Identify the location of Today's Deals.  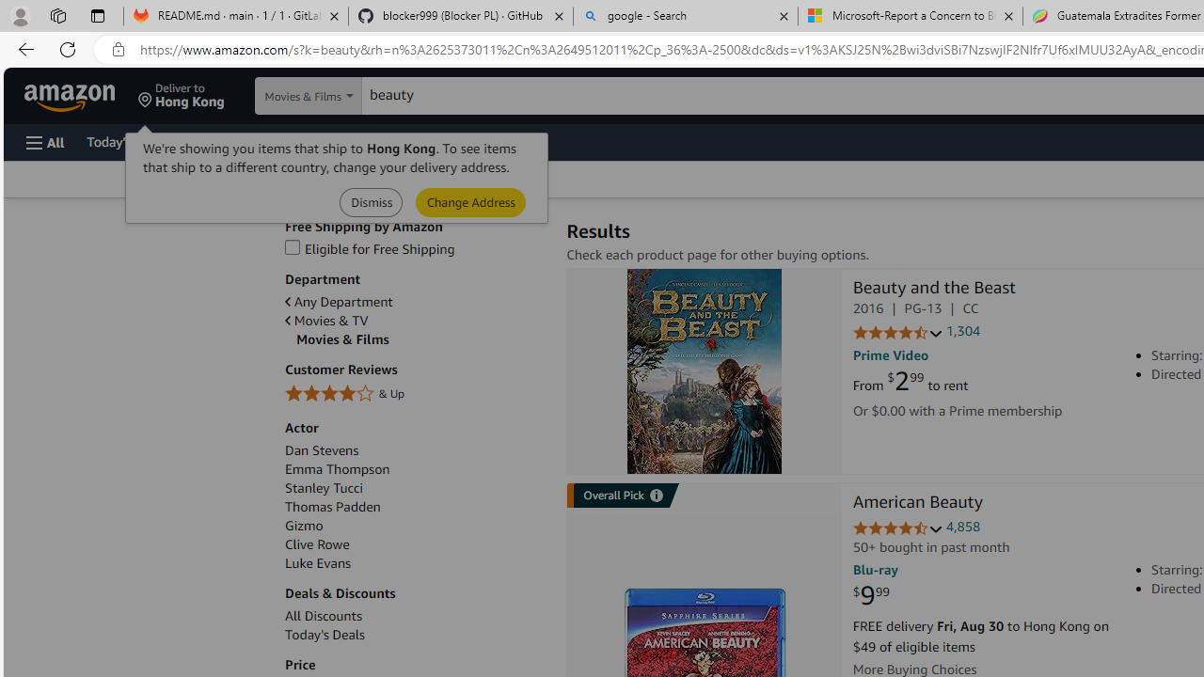
(325, 635).